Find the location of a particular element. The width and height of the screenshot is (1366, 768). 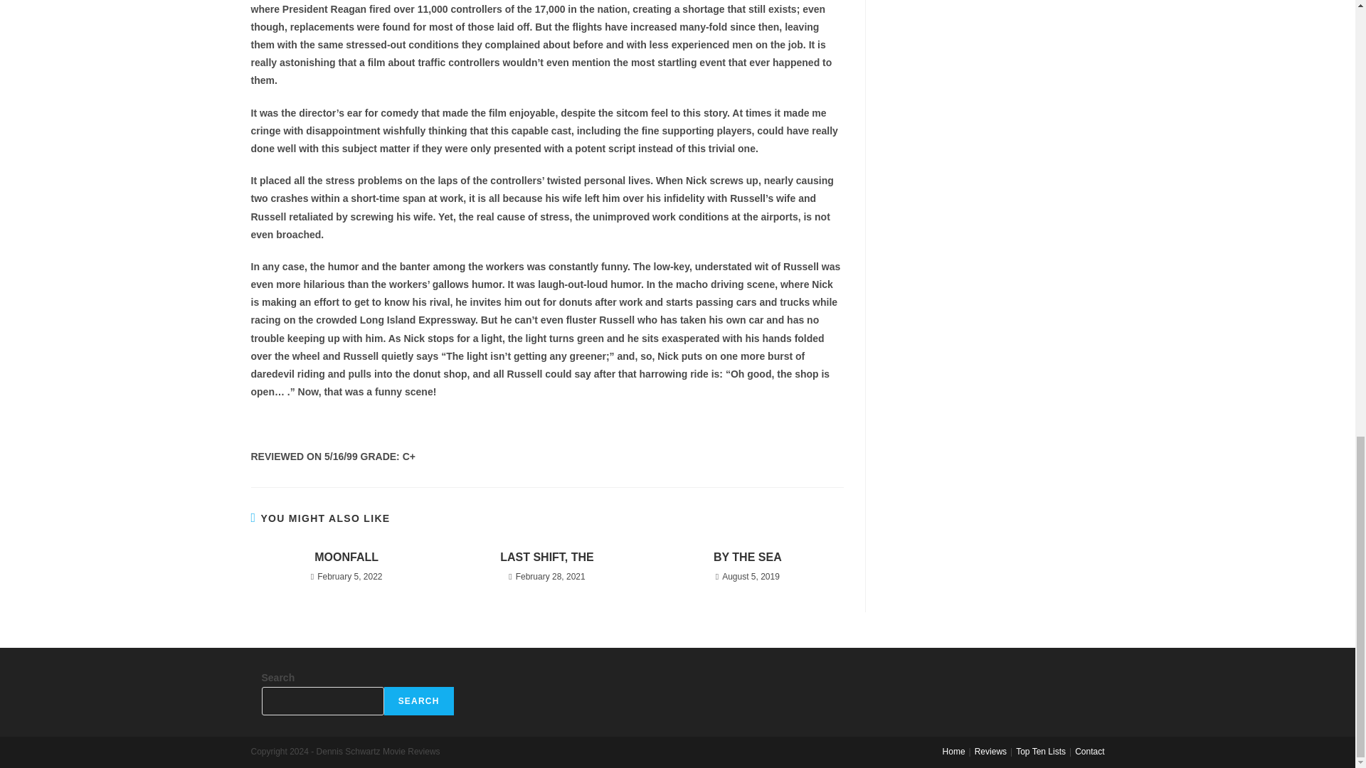

LAST SHIFT, THE is located at coordinates (546, 558).